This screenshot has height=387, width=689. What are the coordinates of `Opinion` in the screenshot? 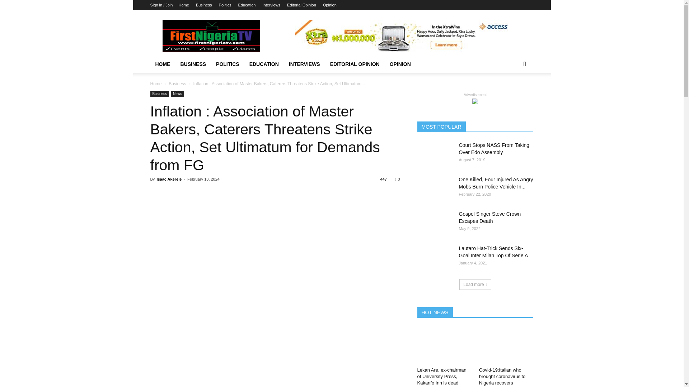 It's located at (330, 5).